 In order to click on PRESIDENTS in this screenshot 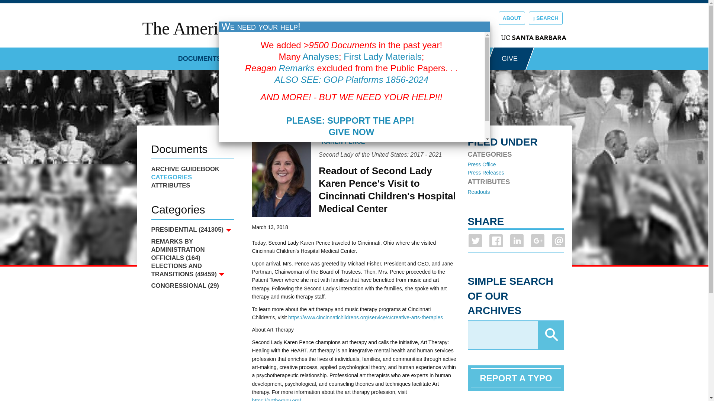, I will do `click(393, 56)`.